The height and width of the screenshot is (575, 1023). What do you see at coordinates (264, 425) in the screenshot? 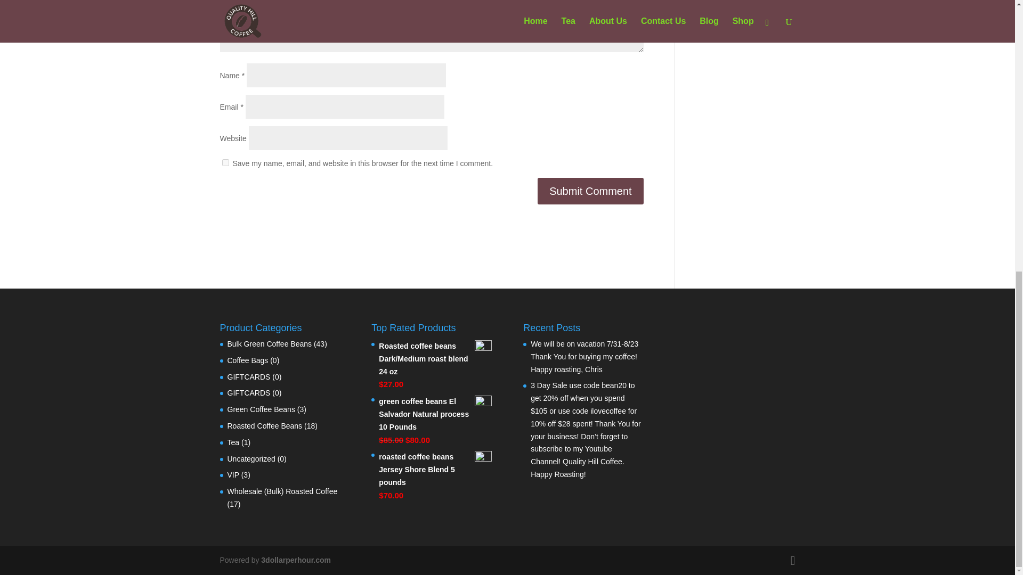
I see `Roasted Coffee Beans` at bounding box center [264, 425].